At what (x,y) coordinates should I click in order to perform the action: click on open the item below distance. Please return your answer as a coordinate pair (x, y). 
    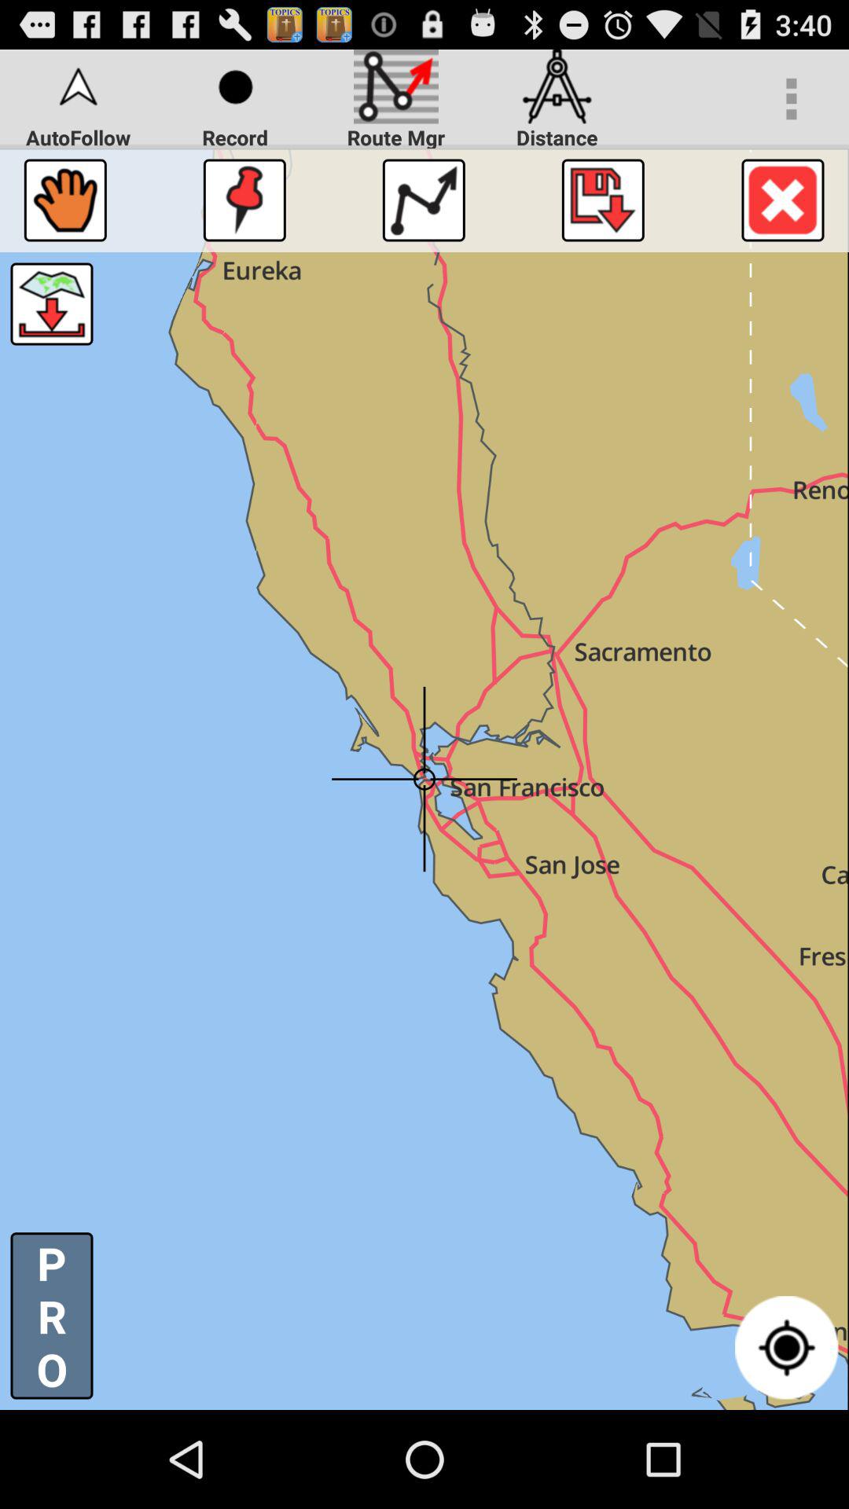
    Looking at the image, I should click on (602, 200).